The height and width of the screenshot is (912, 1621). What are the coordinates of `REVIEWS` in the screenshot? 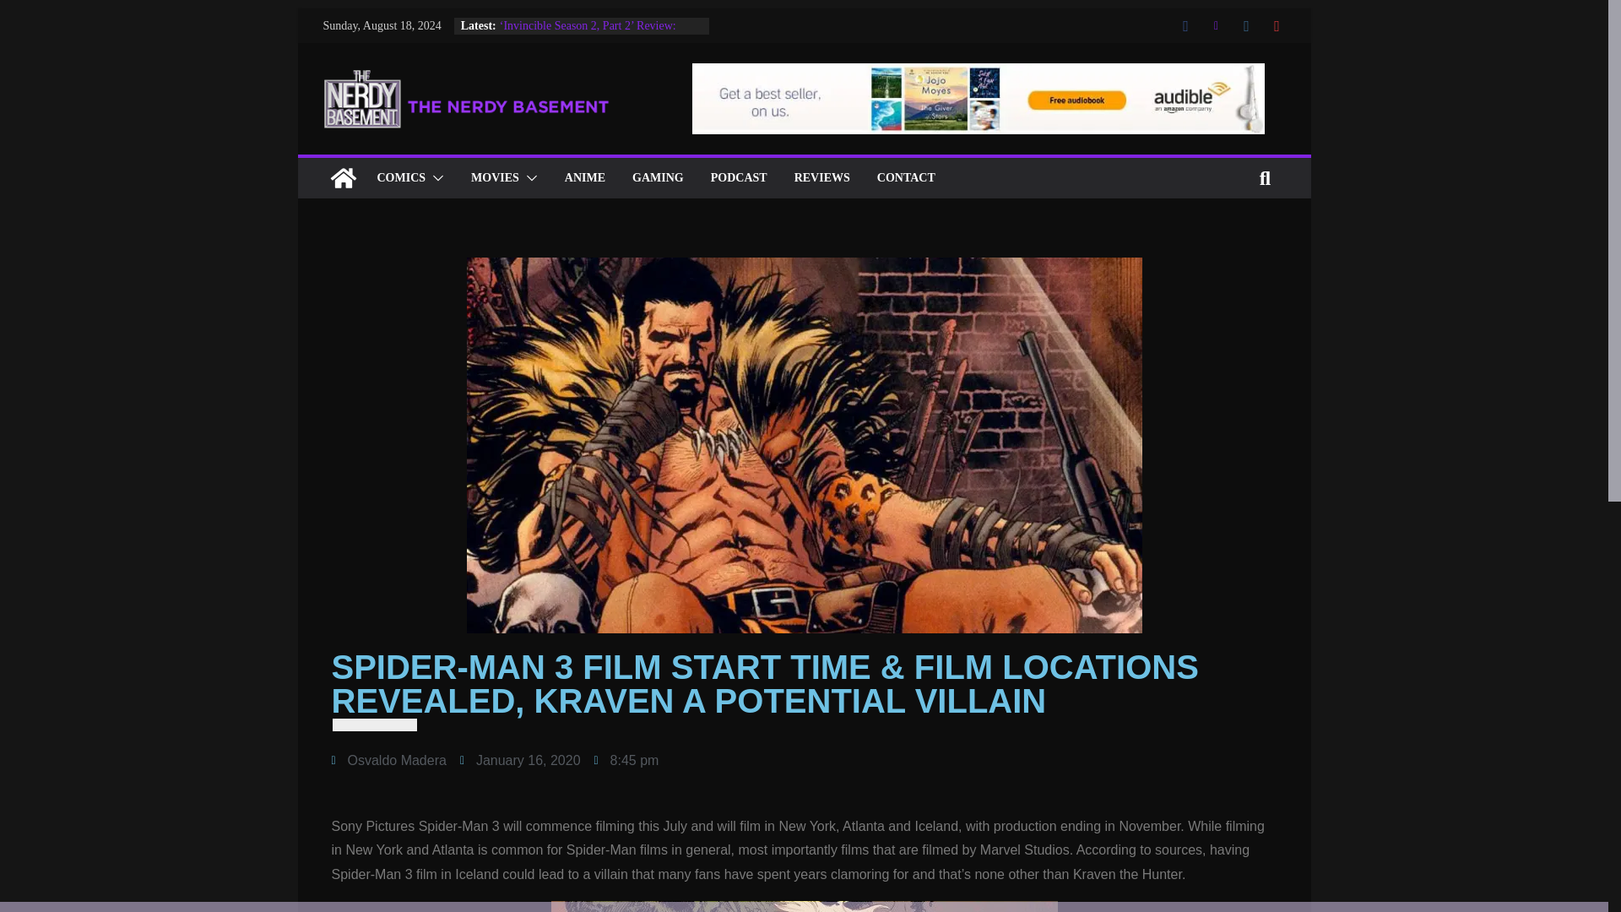 It's located at (821, 177).